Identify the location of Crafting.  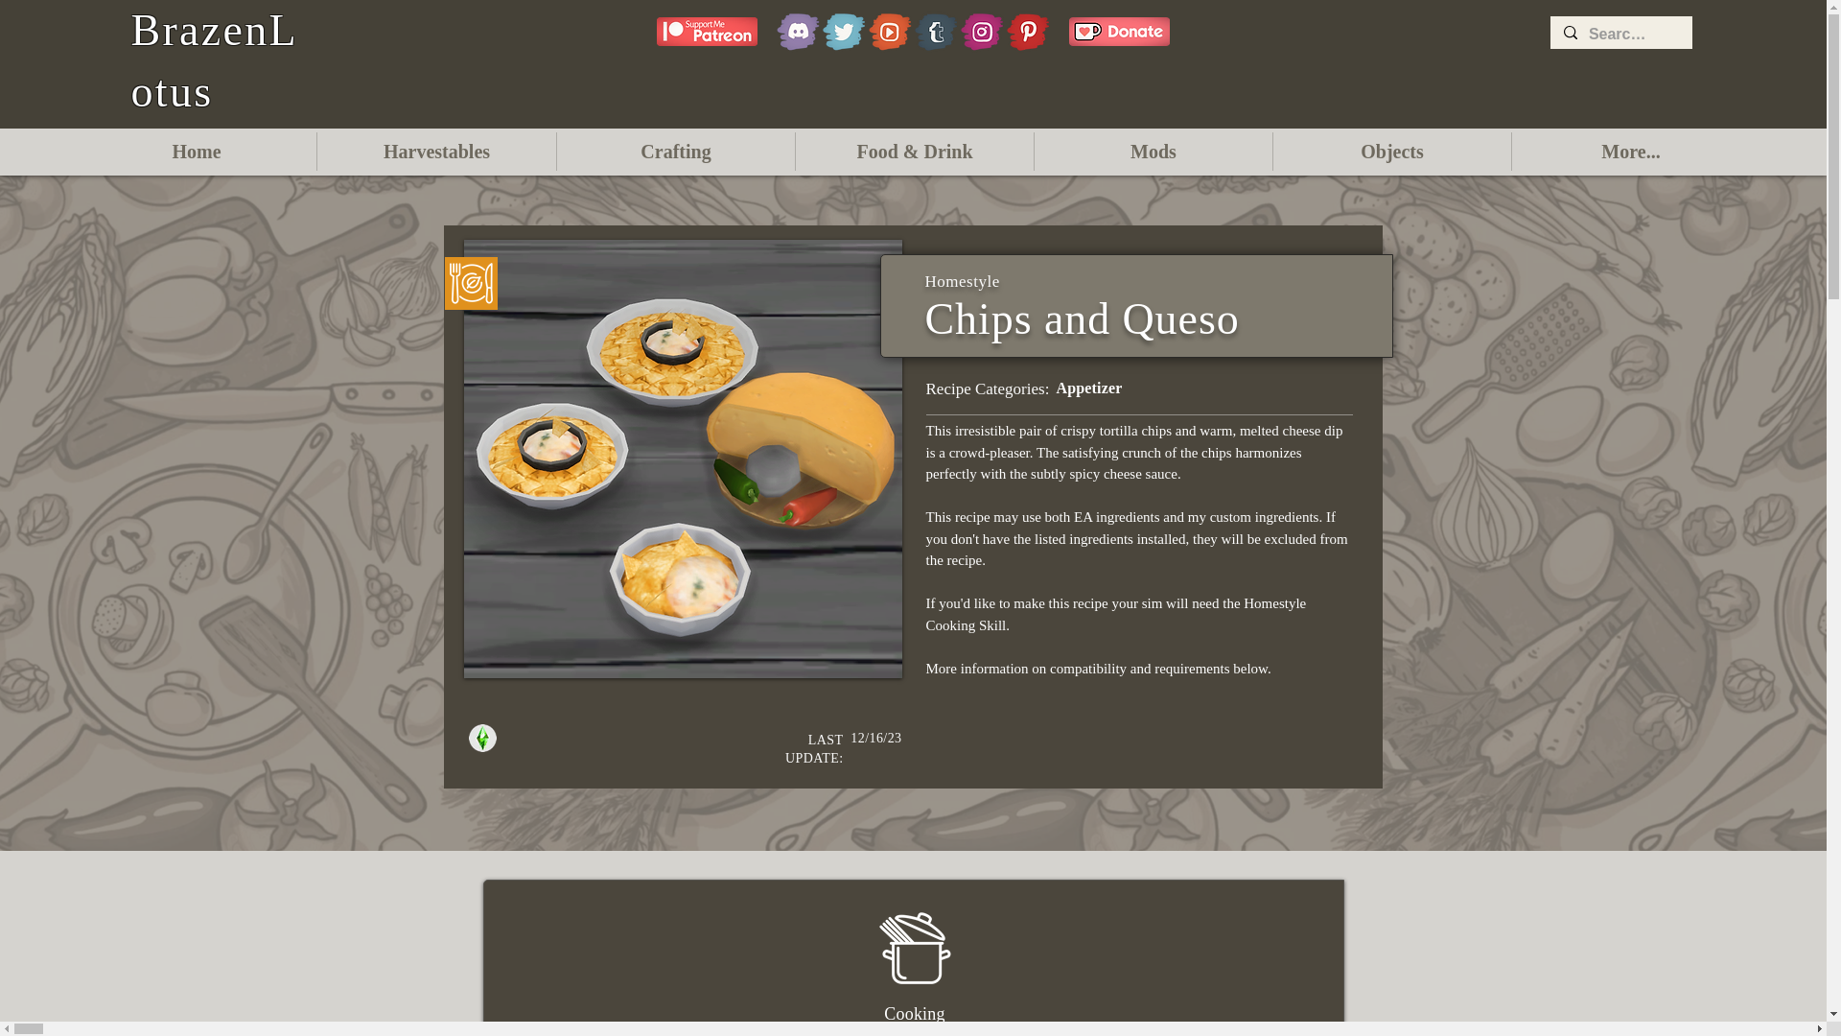
(676, 152).